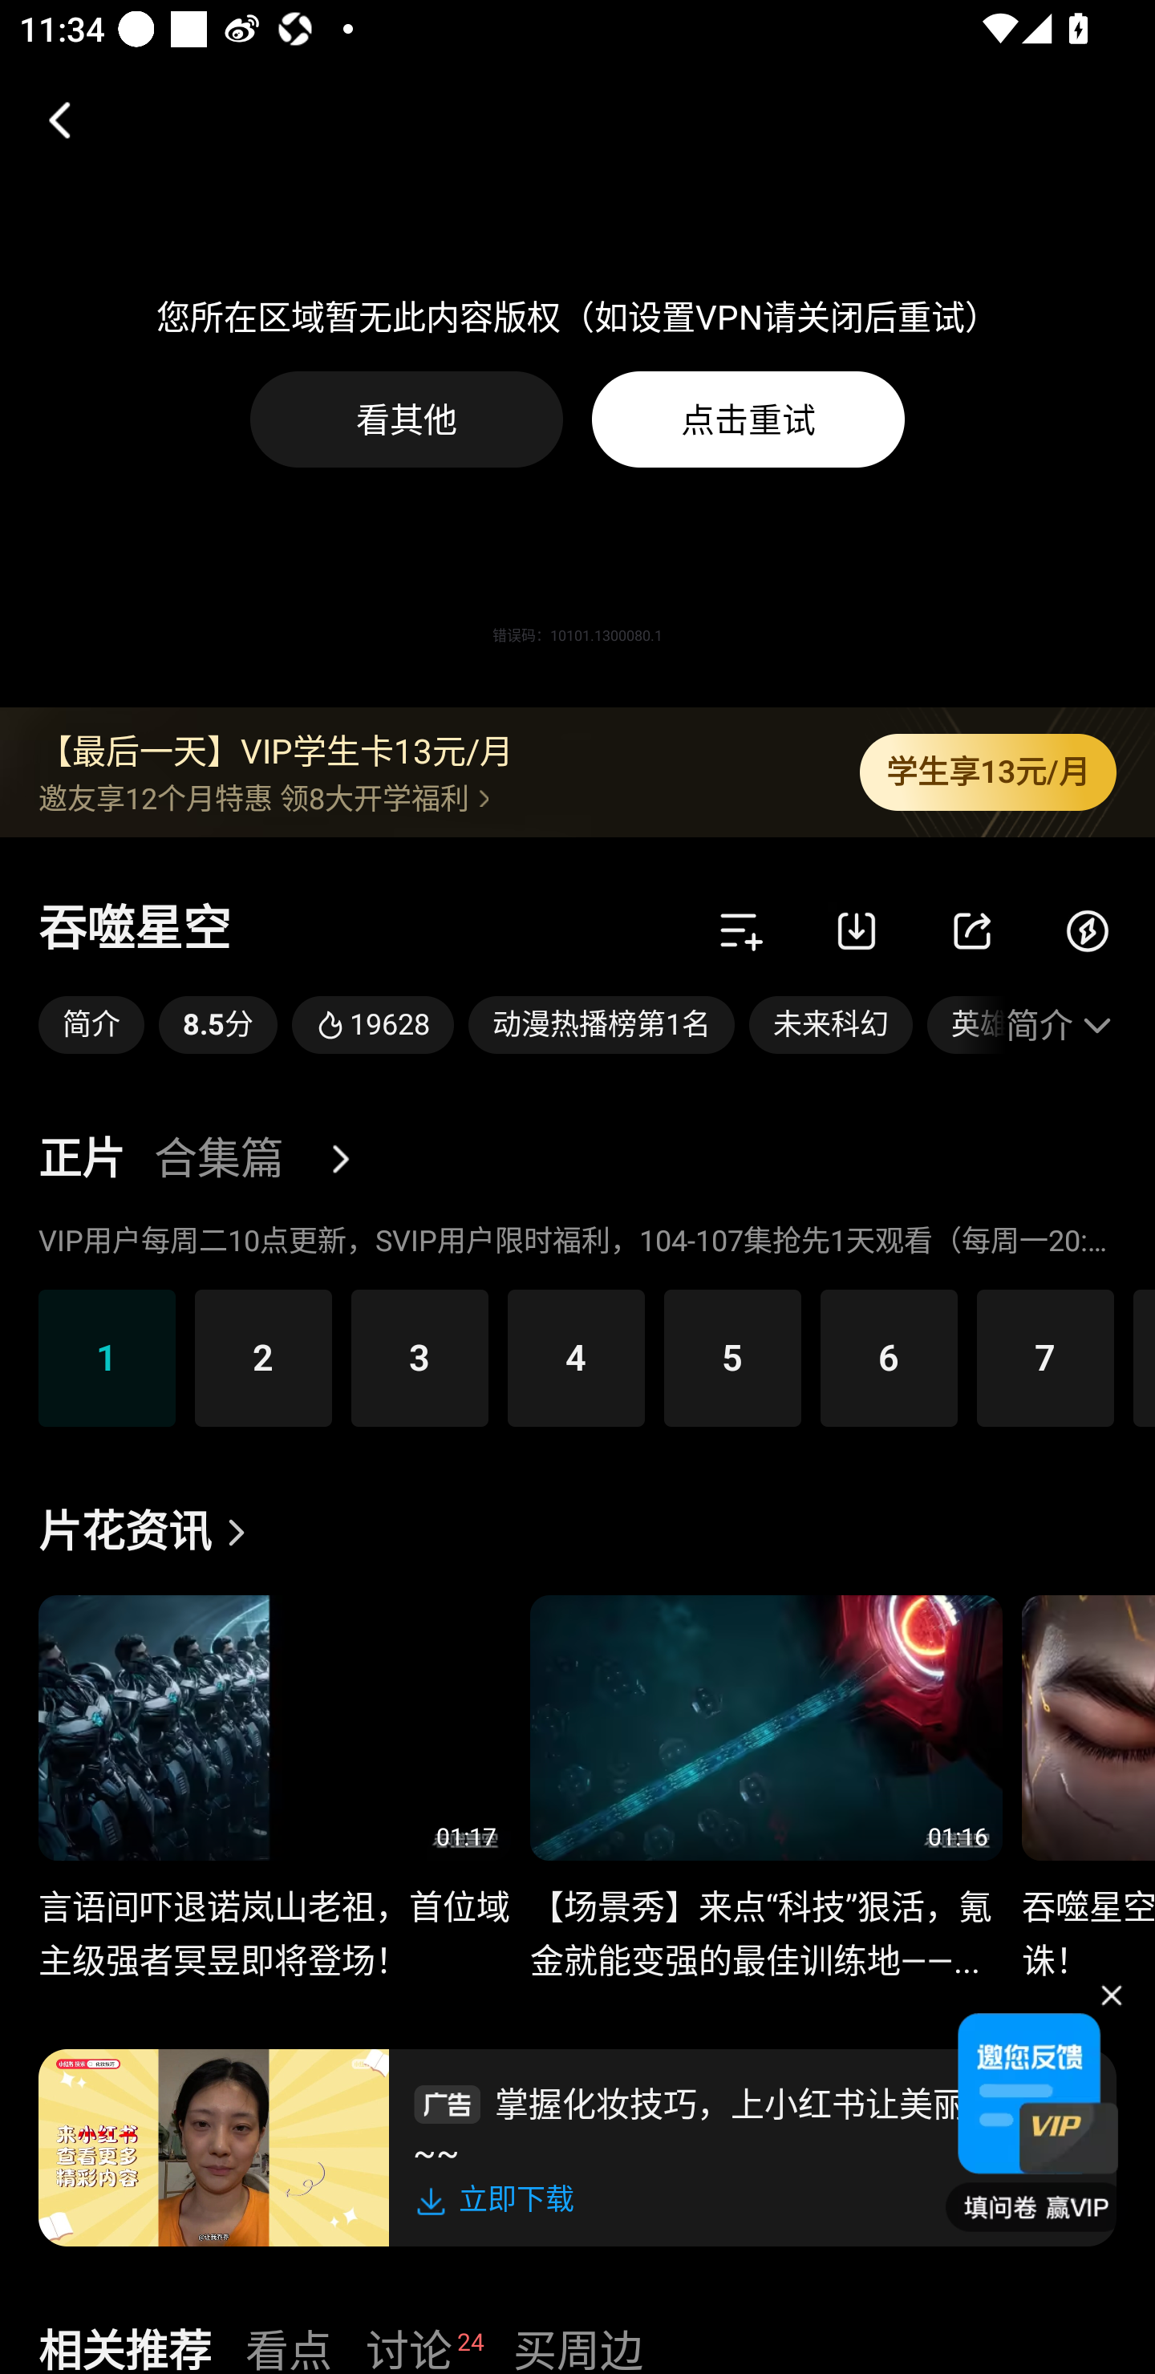 This screenshot has height=2374, width=1155. What do you see at coordinates (576, 1357) in the screenshot?
I see `第4集 4` at bounding box center [576, 1357].